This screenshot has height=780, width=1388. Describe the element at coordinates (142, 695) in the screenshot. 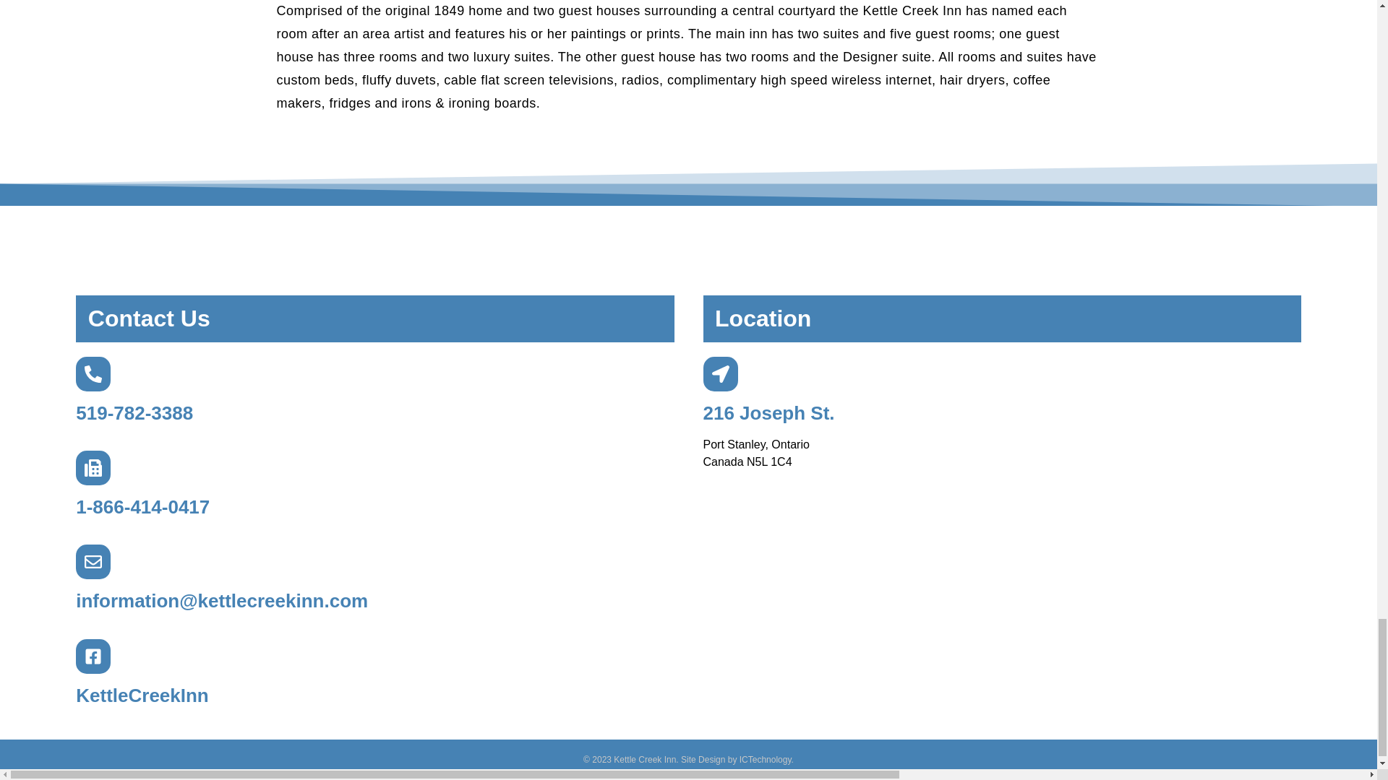

I see `KettleCreekInn` at that location.